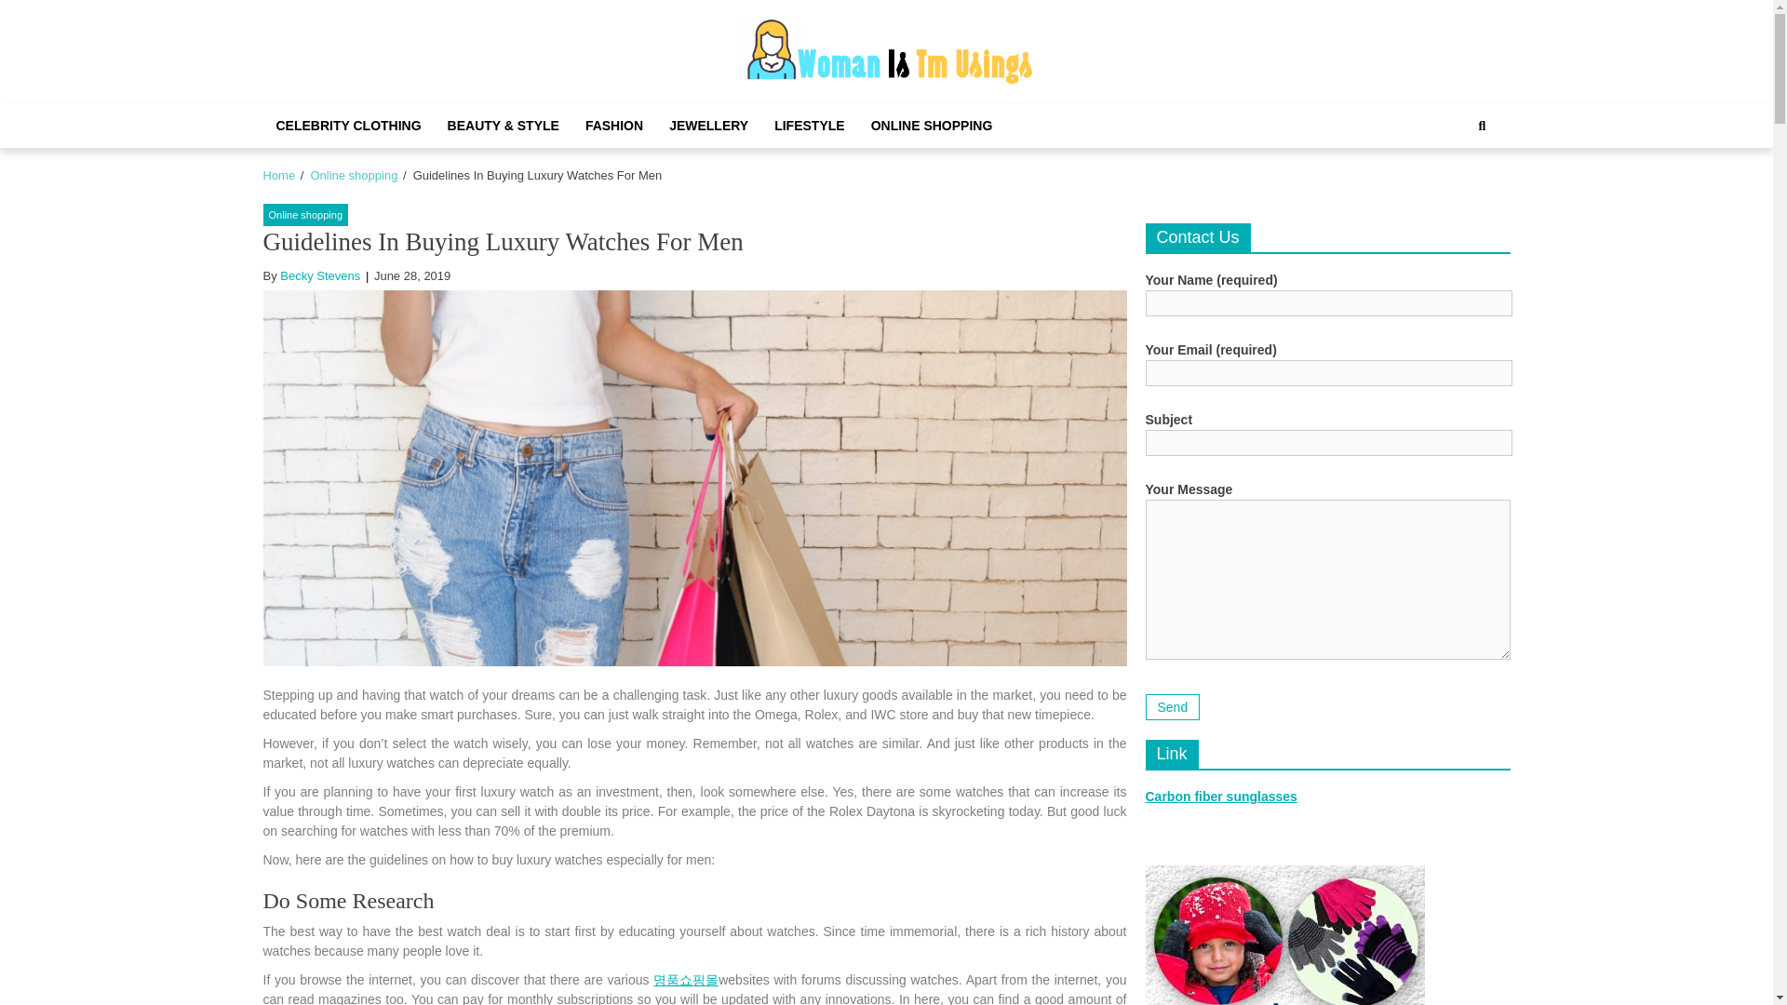 The height and width of the screenshot is (1005, 1787). What do you see at coordinates (278, 175) in the screenshot?
I see `Home` at bounding box center [278, 175].